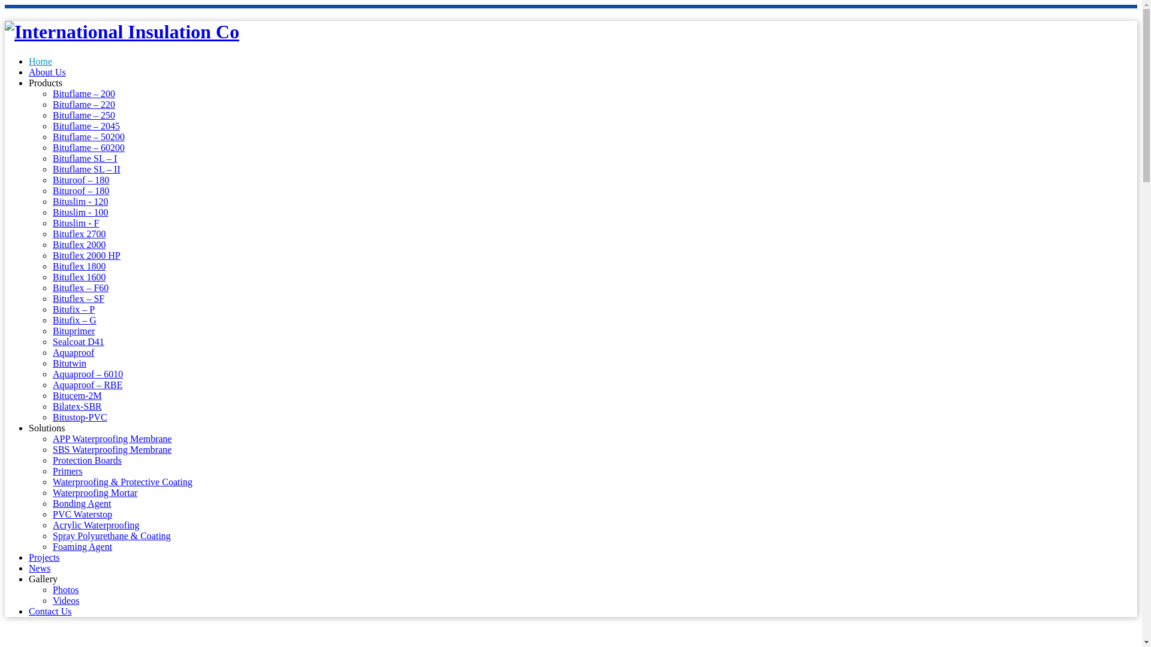 This screenshot has height=647, width=1151. Describe the element at coordinates (79, 244) in the screenshot. I see `Bituflex 2000` at that location.